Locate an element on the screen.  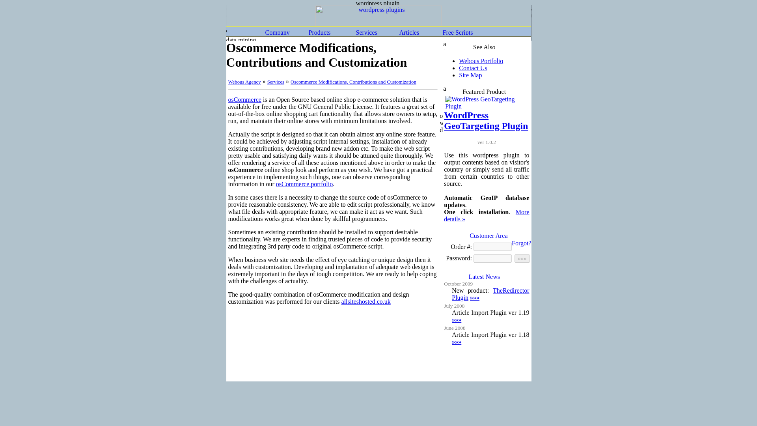
Oscommerce Modifications, Contributions and Customization is located at coordinates (353, 82).